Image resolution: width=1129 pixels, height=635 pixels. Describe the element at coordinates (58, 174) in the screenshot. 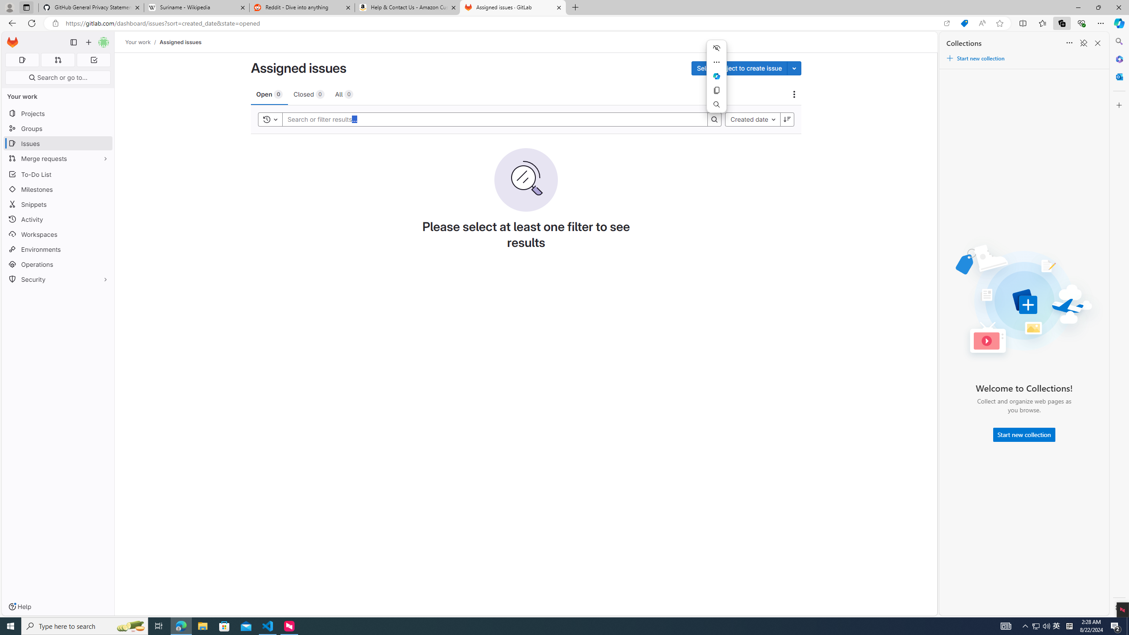

I see `To-Do List` at that location.